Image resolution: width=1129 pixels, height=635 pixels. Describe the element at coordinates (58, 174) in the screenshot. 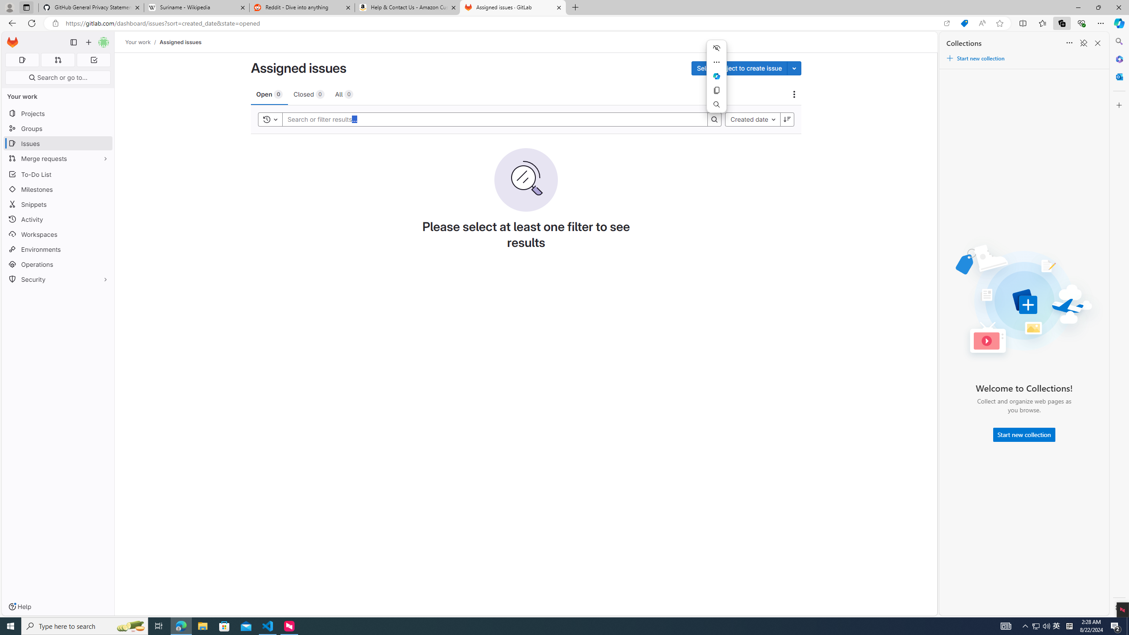

I see `To-Do List` at that location.